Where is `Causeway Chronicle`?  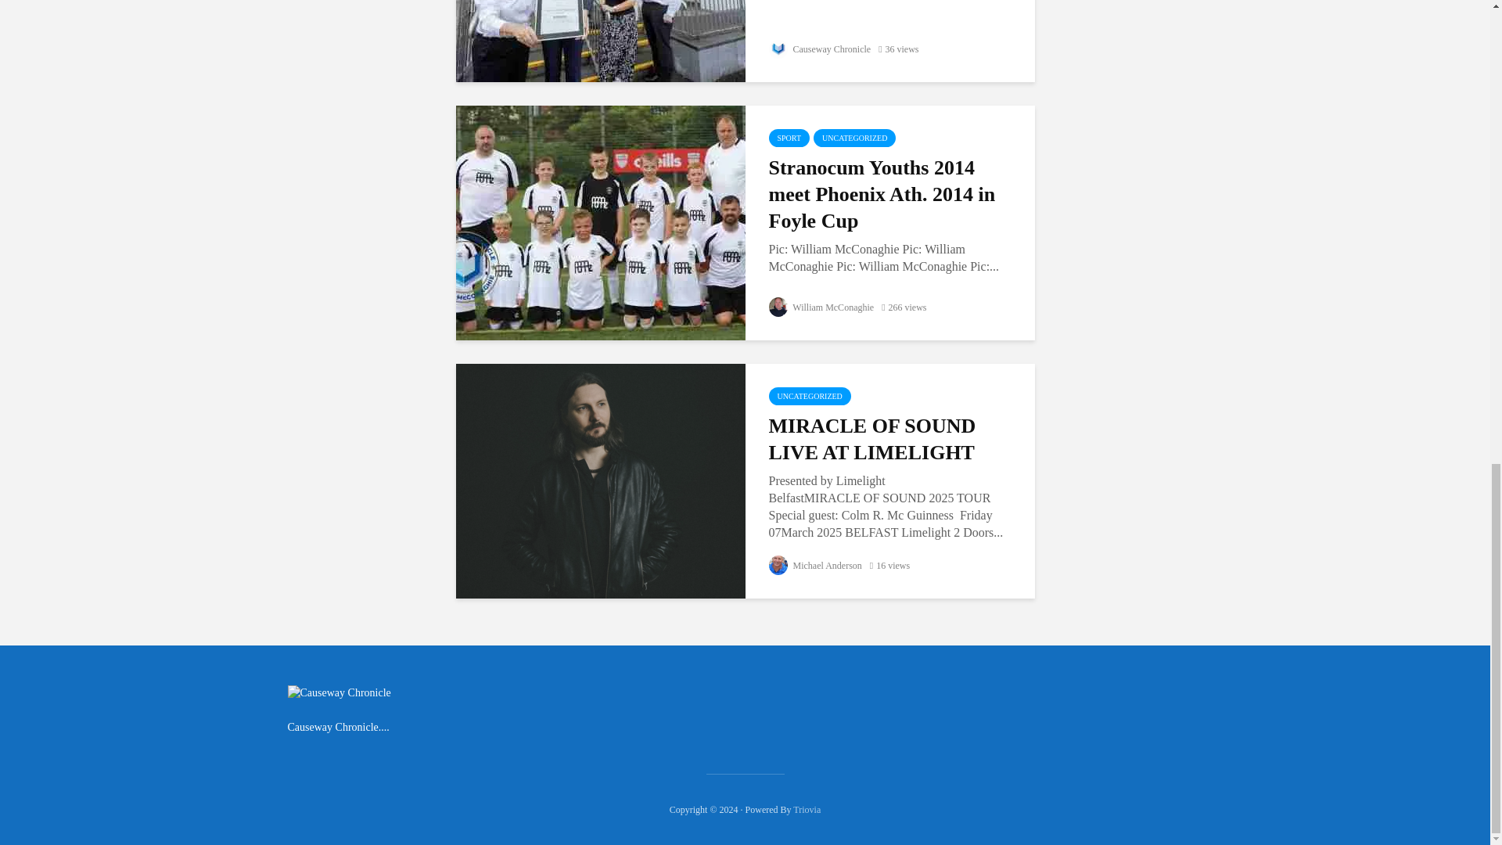 Causeway Chronicle is located at coordinates (819, 49).